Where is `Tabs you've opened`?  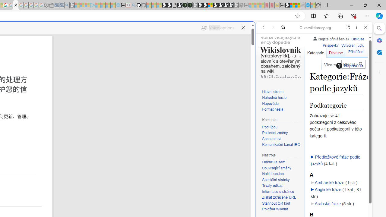 Tabs you've opened is located at coordinates (83, 80).